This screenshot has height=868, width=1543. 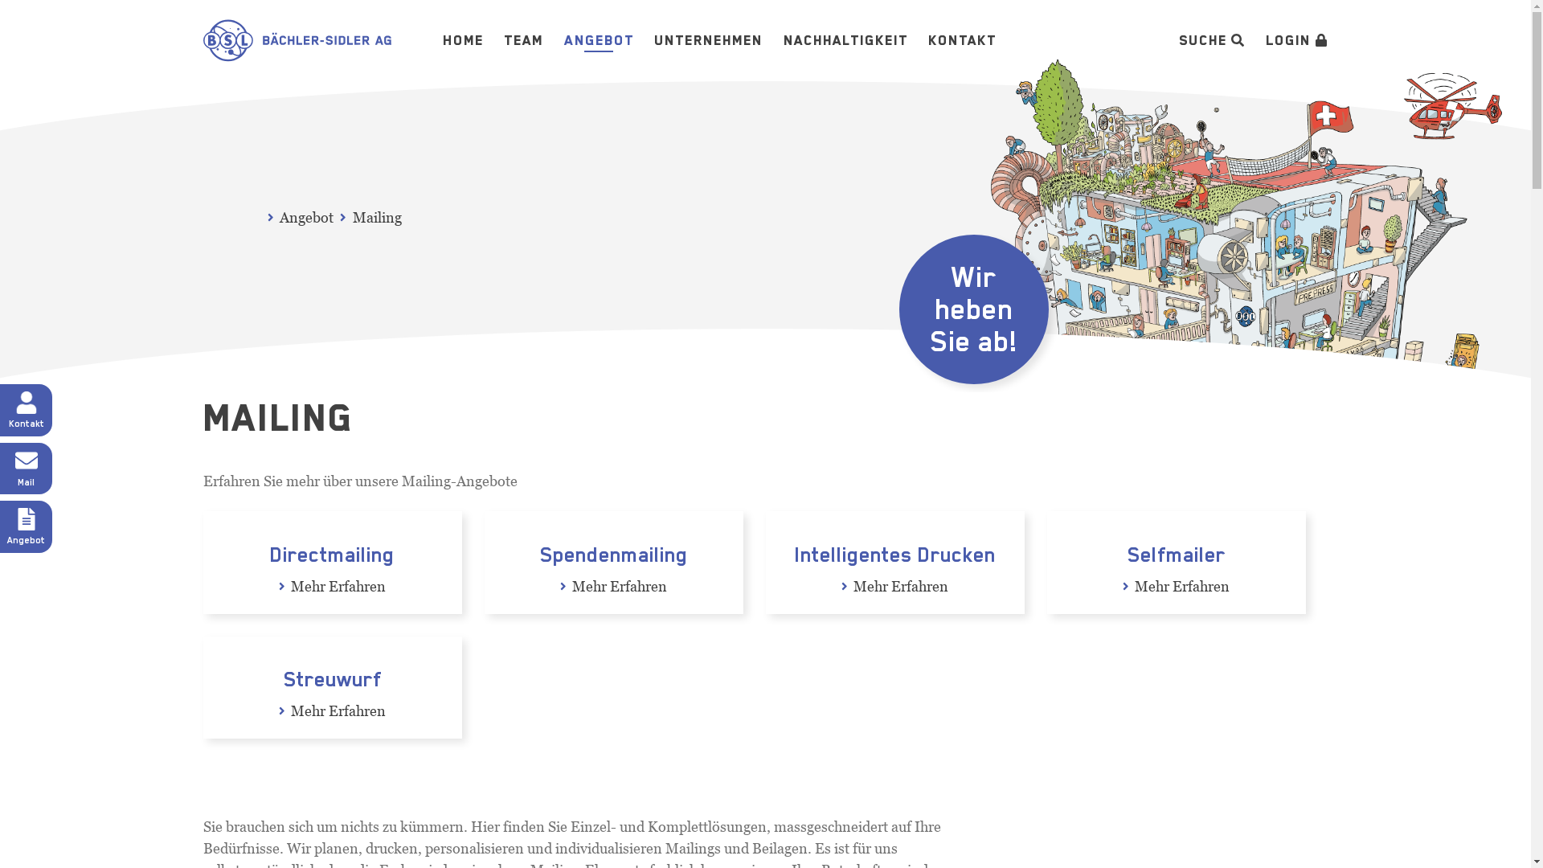 What do you see at coordinates (709, 40) in the screenshot?
I see `Unternehmen` at bounding box center [709, 40].